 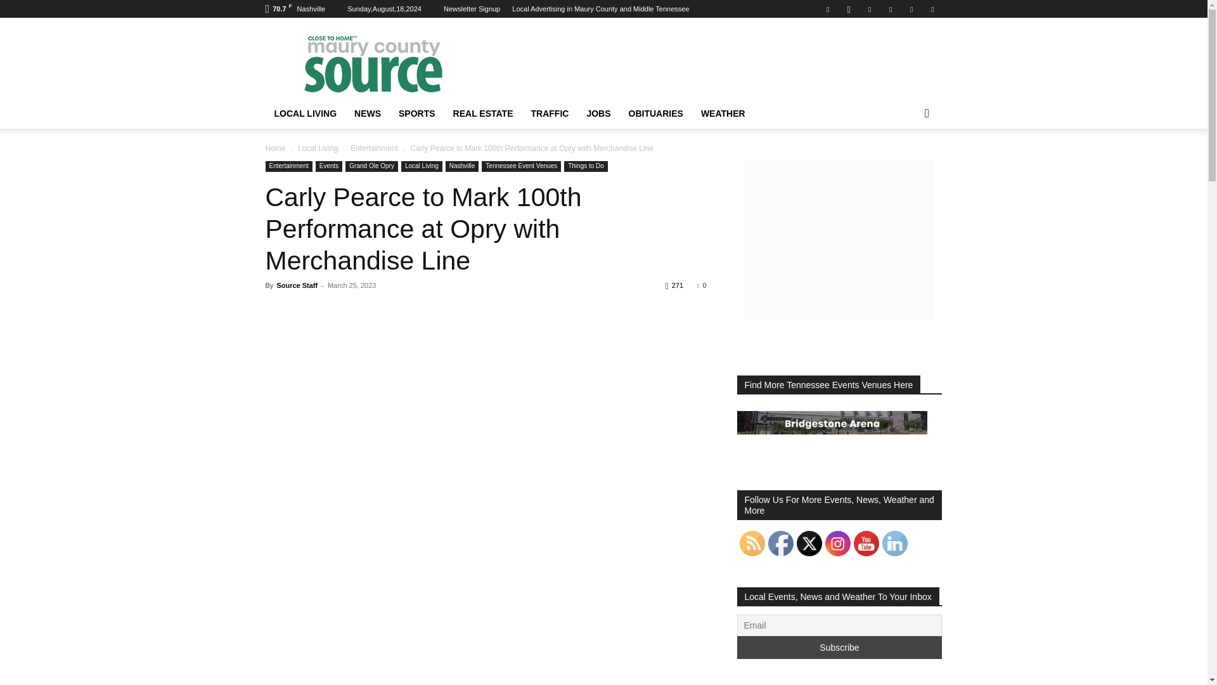 I want to click on Instagram, so click(x=848, y=9).